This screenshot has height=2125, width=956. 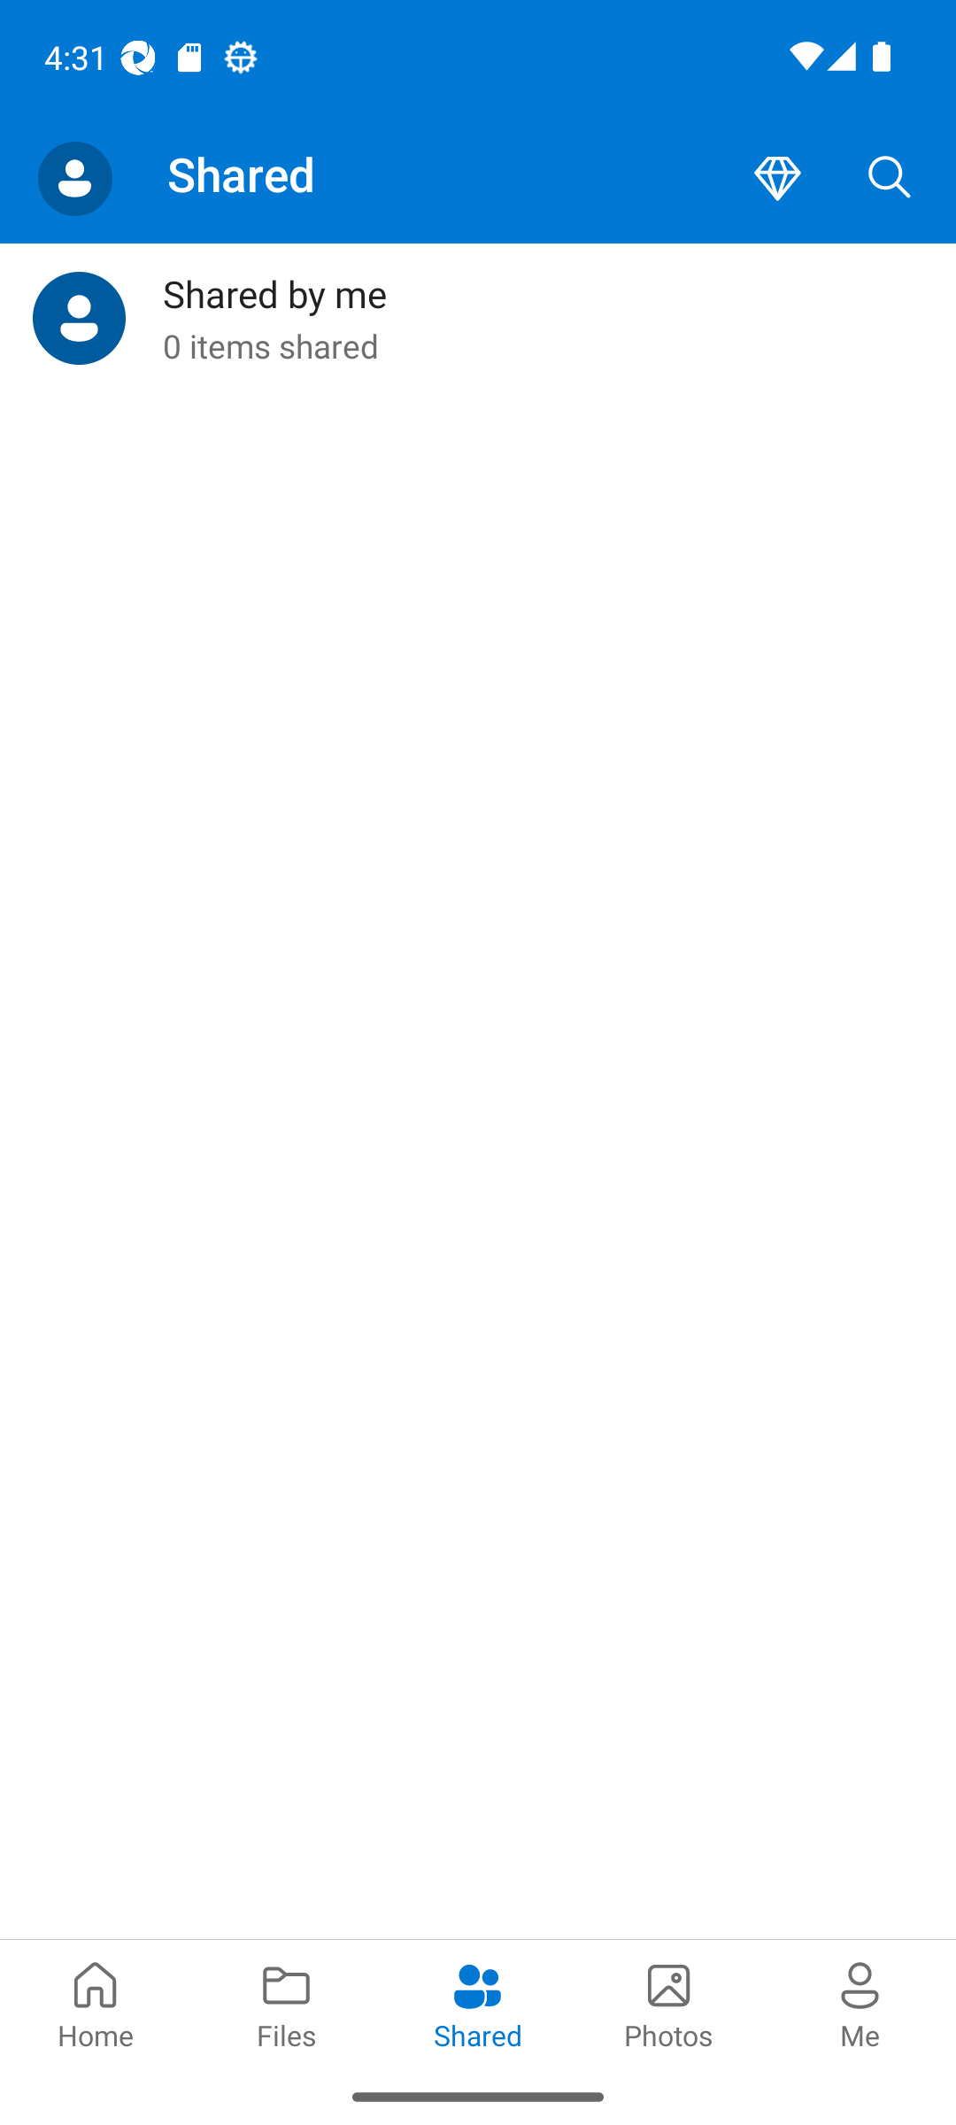 I want to click on Photos pivot Photos, so click(x=669, y=2003).